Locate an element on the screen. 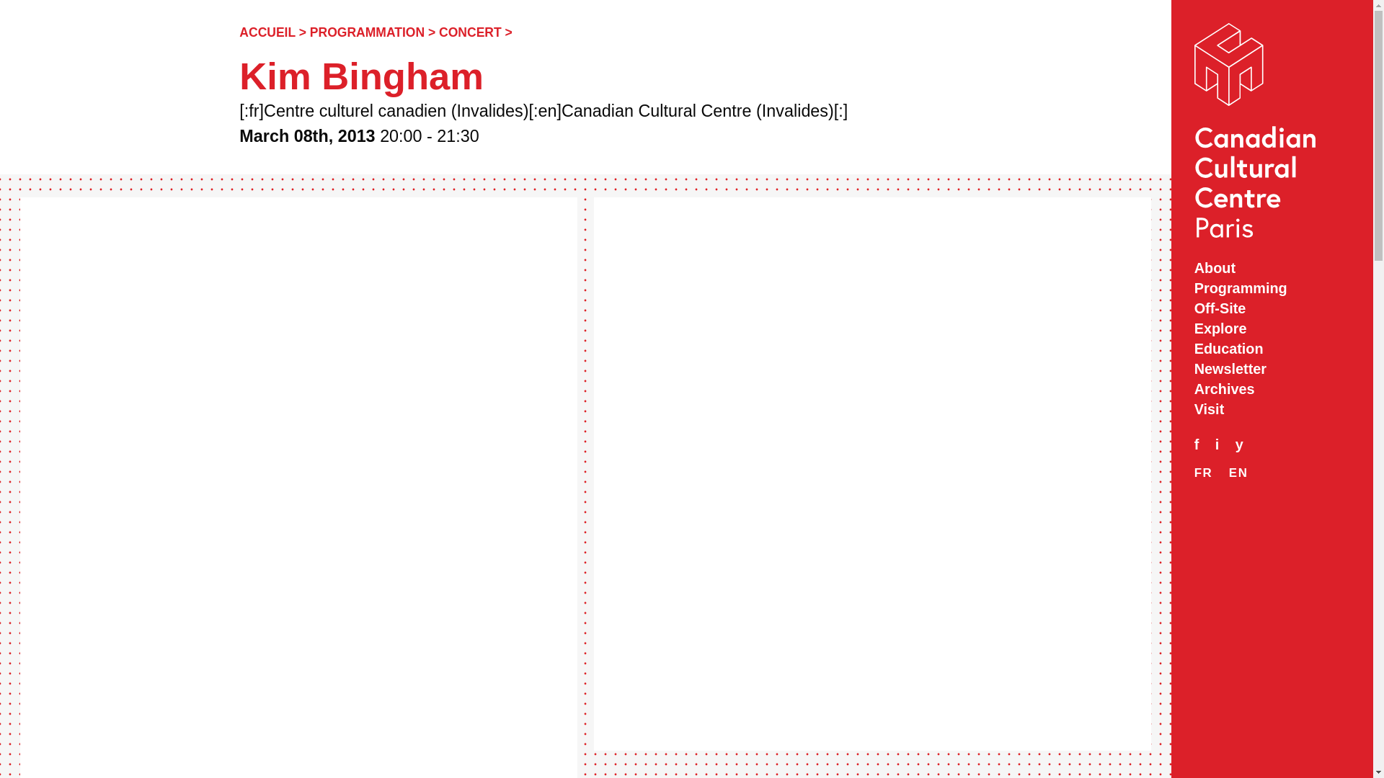  Explore is located at coordinates (1272, 328).